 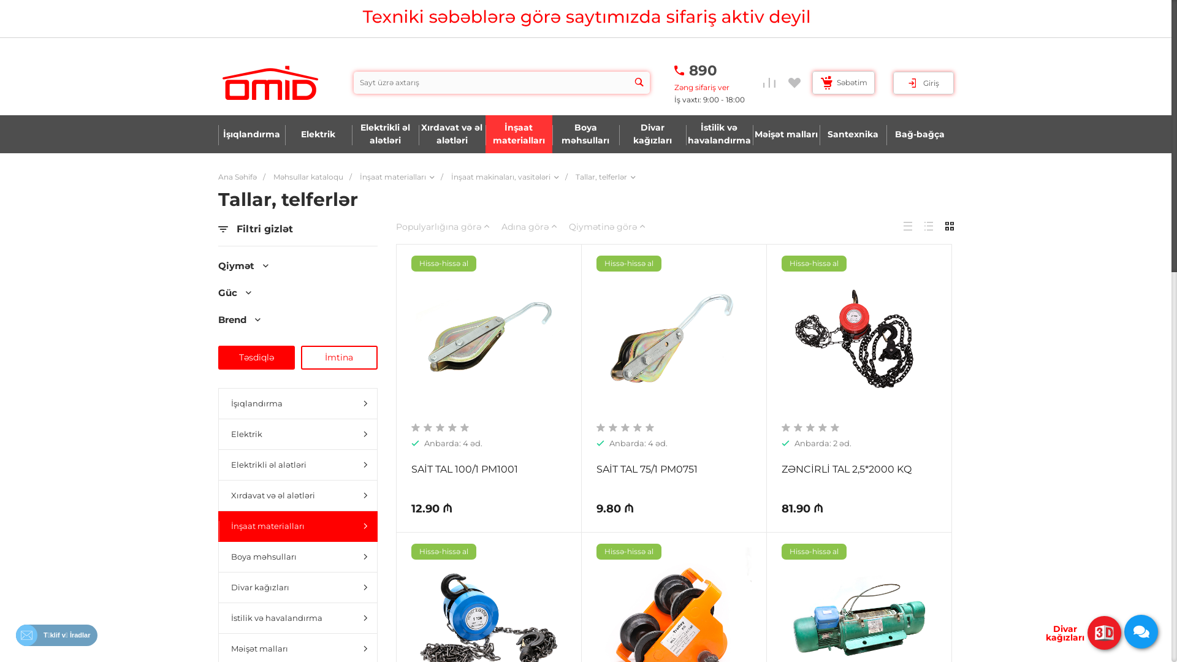 I want to click on 4, so click(x=823, y=428).